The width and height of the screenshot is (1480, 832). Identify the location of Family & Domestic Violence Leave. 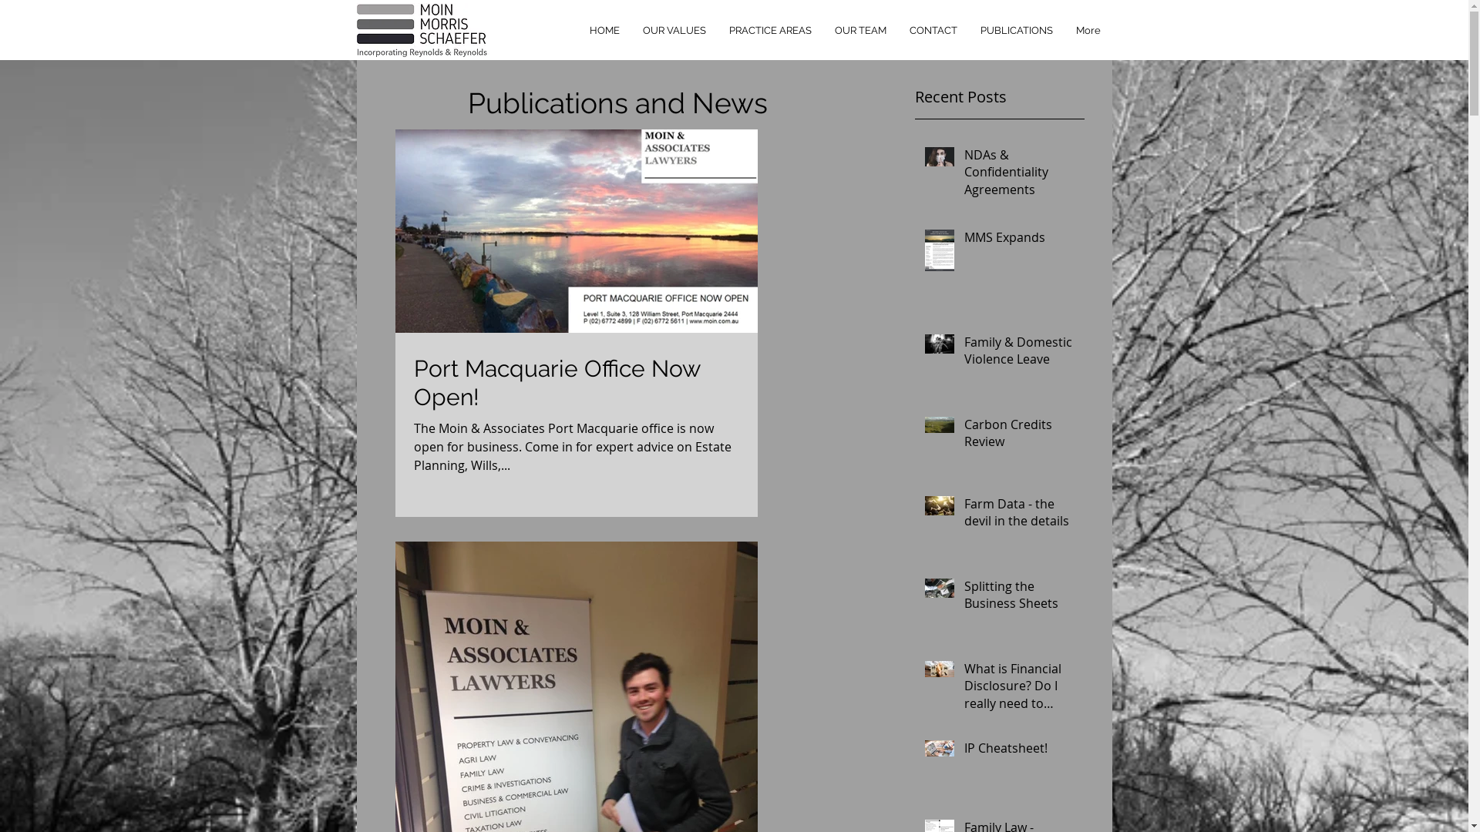
(1019, 354).